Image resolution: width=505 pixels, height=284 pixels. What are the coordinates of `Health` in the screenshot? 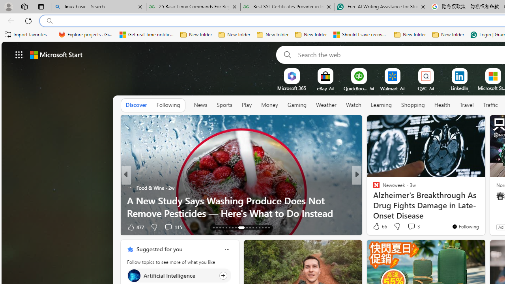 It's located at (442, 105).